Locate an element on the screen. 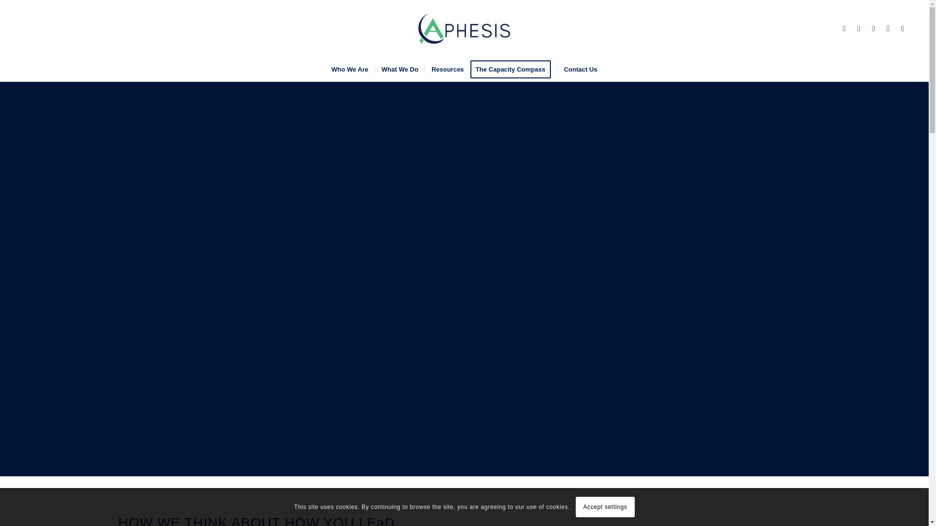 The height and width of the screenshot is (526, 936). Twitter is located at coordinates (859, 29).